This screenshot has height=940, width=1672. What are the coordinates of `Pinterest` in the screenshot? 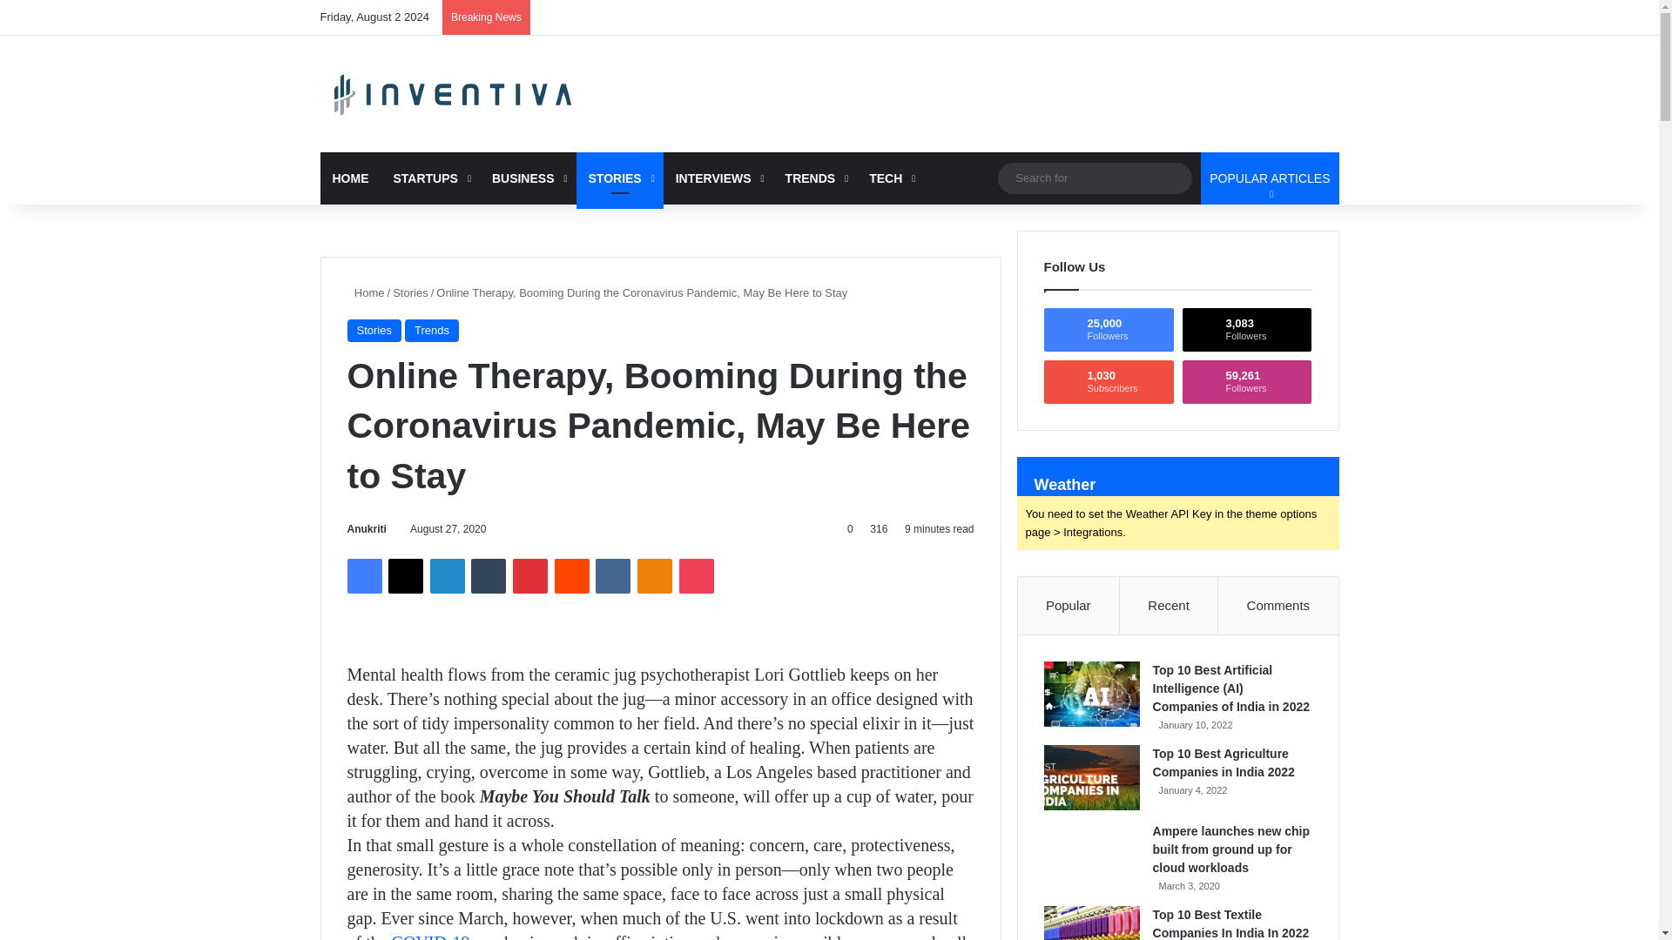 It's located at (530, 575).